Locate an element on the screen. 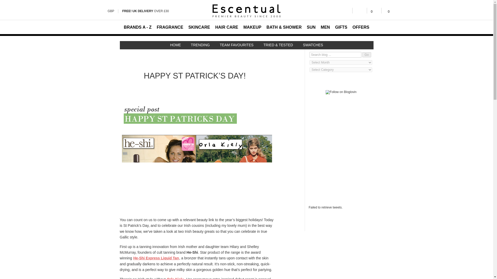 This screenshot has width=497, height=279. Follow Escentual News on Bloglovin is located at coordinates (341, 92).